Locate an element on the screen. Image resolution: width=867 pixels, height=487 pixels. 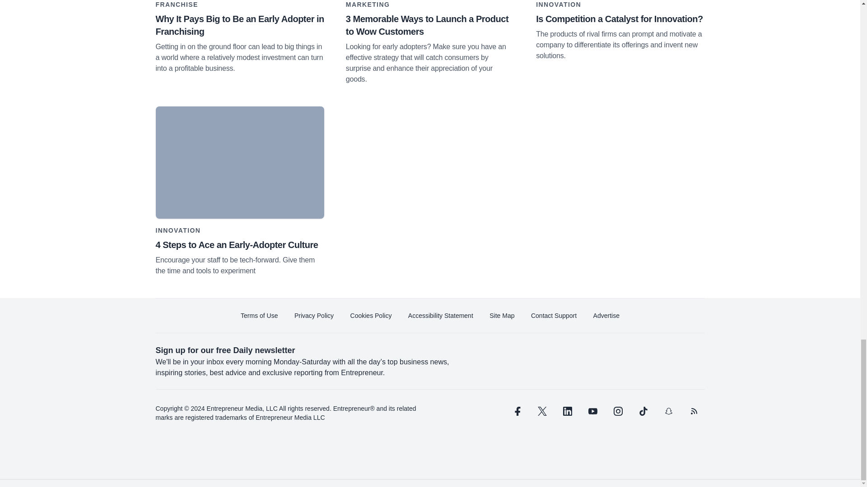
instagram is located at coordinates (618, 411).